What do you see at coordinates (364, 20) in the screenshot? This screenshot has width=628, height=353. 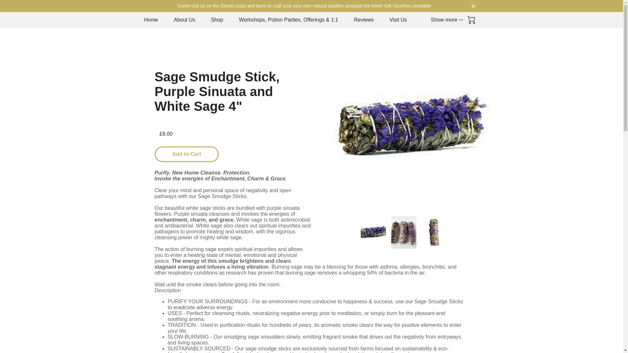 I see `Reviews` at bounding box center [364, 20].